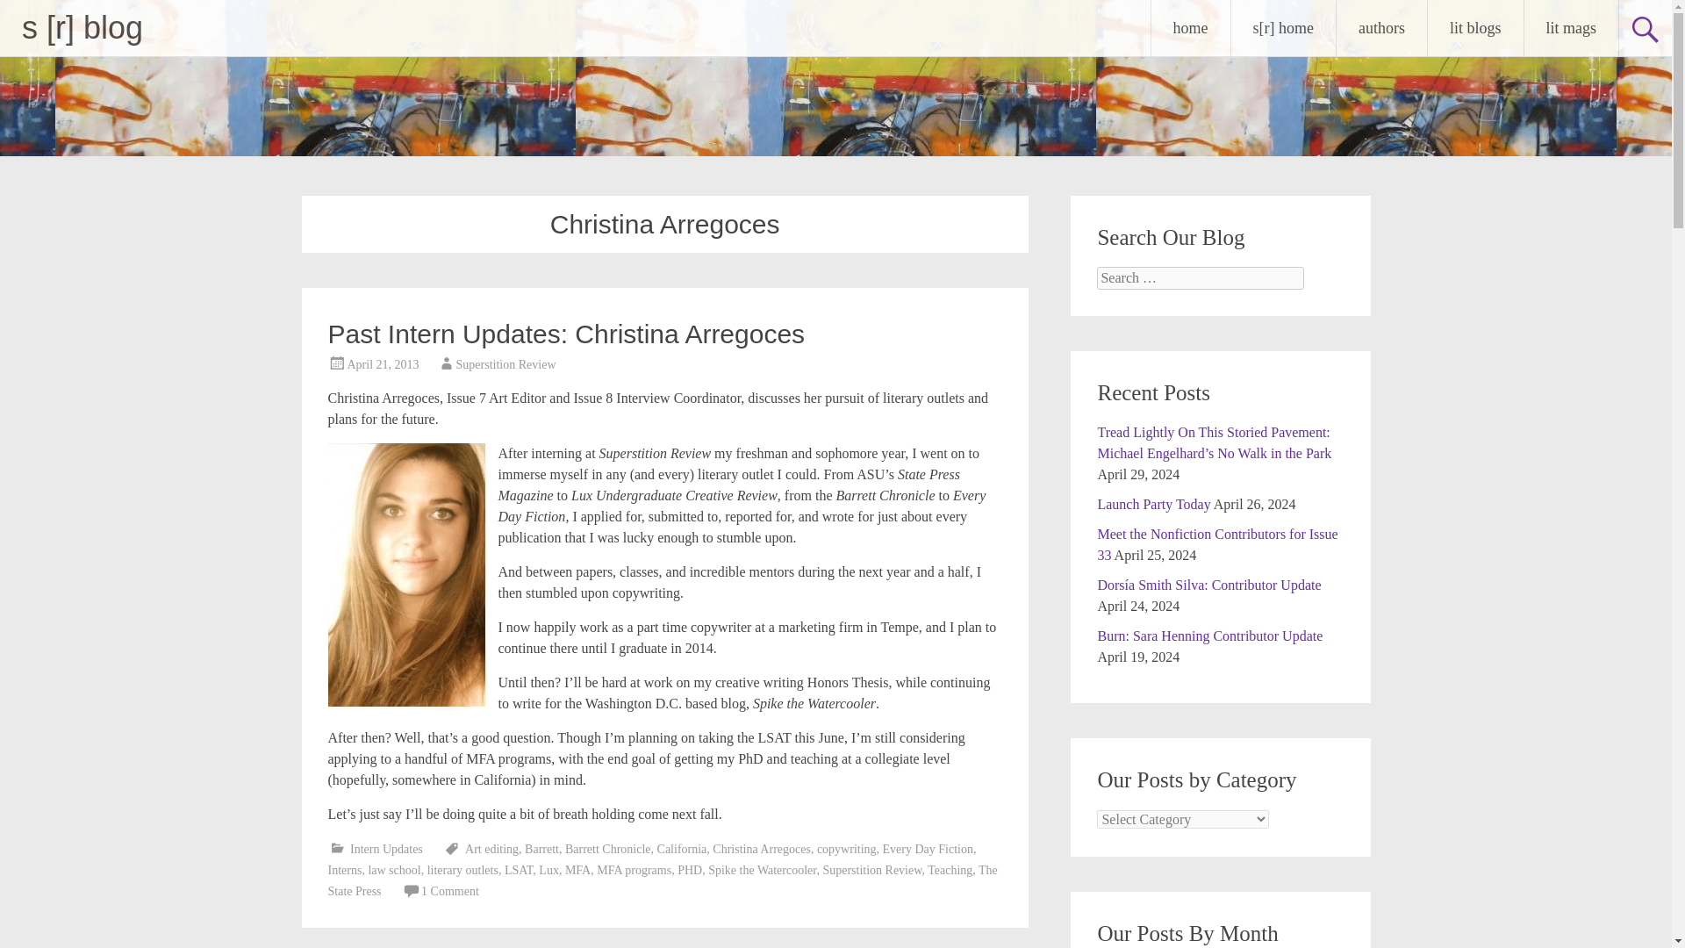  What do you see at coordinates (541, 850) in the screenshot?
I see `Barrett` at bounding box center [541, 850].